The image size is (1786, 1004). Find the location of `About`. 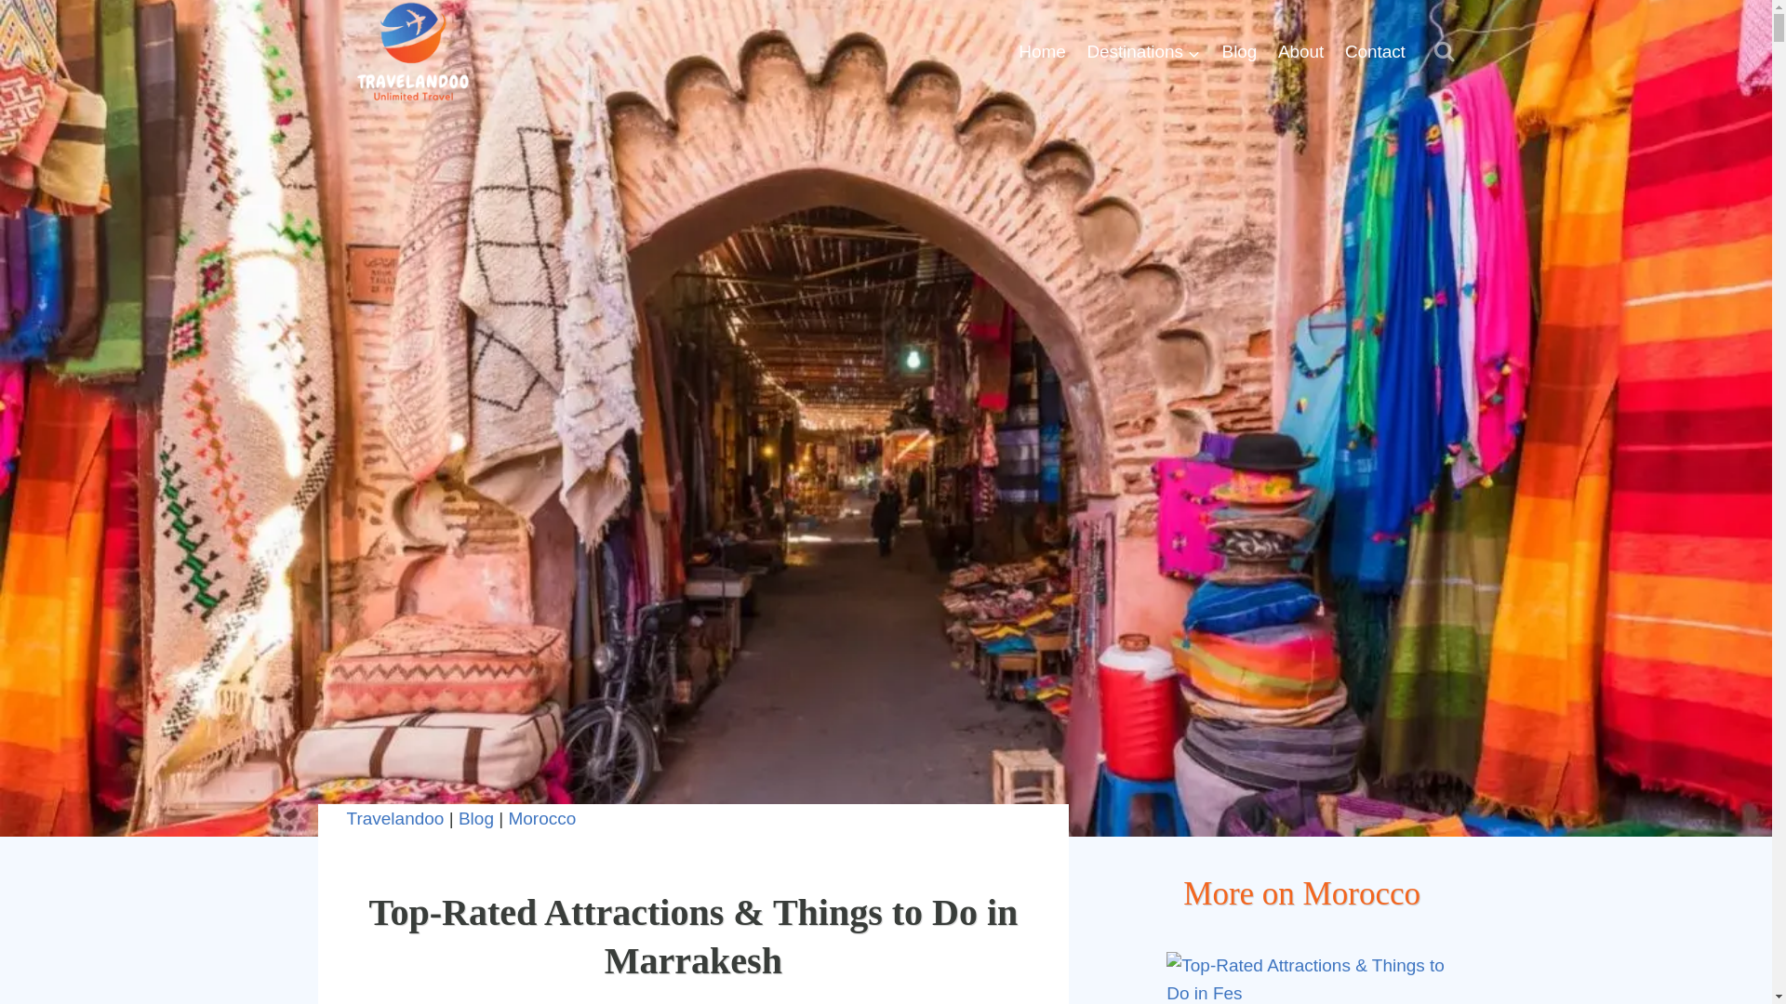

About is located at coordinates (1300, 52).